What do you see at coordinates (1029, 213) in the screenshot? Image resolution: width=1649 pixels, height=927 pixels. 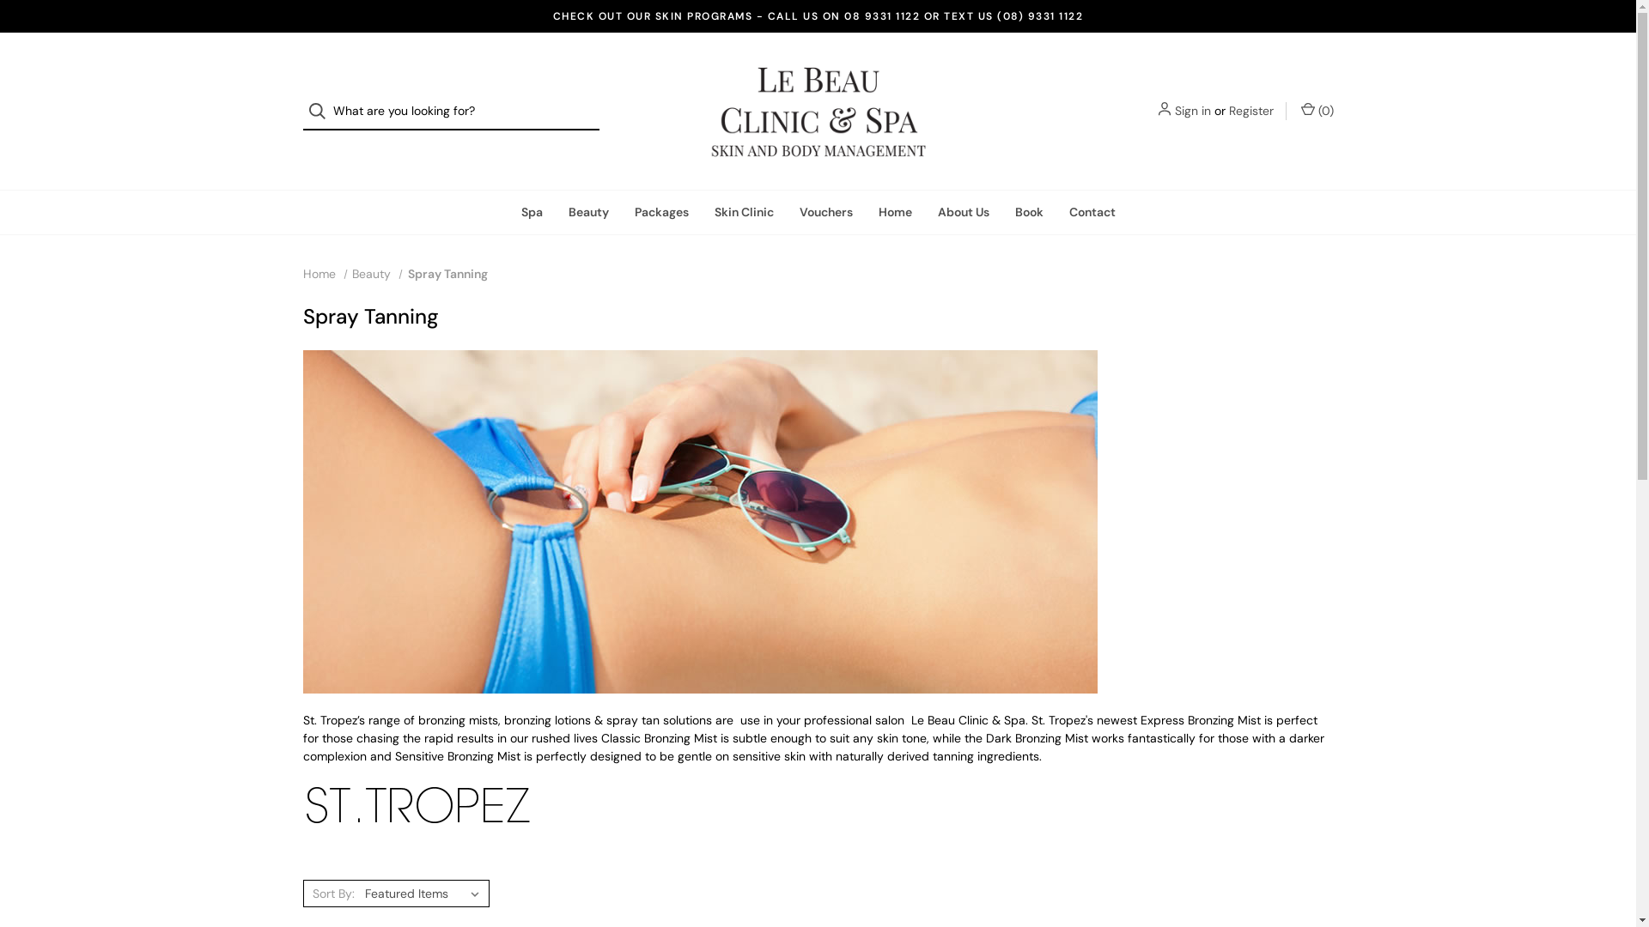 I see `Book` at bounding box center [1029, 213].